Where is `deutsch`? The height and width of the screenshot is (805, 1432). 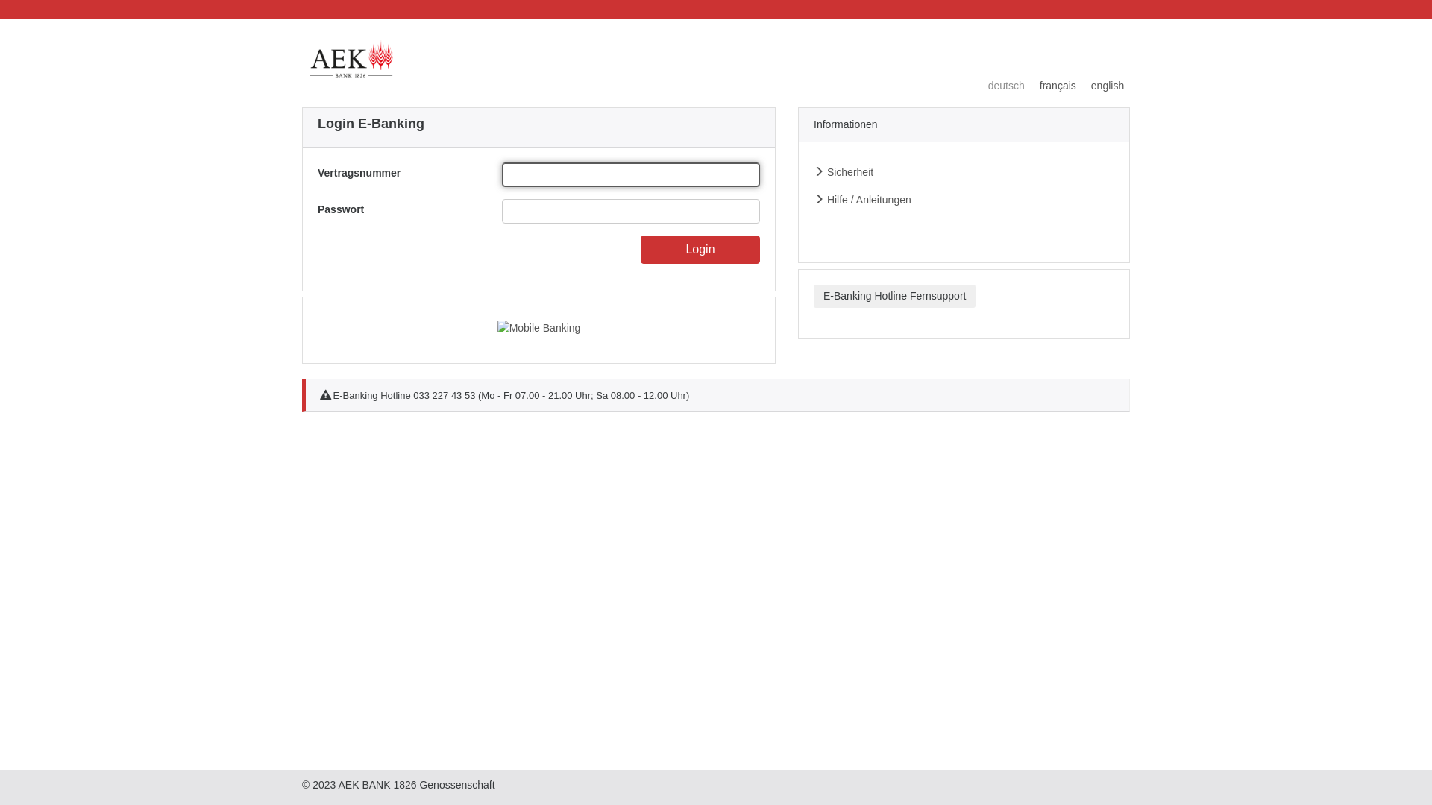
deutsch is located at coordinates (1007, 86).